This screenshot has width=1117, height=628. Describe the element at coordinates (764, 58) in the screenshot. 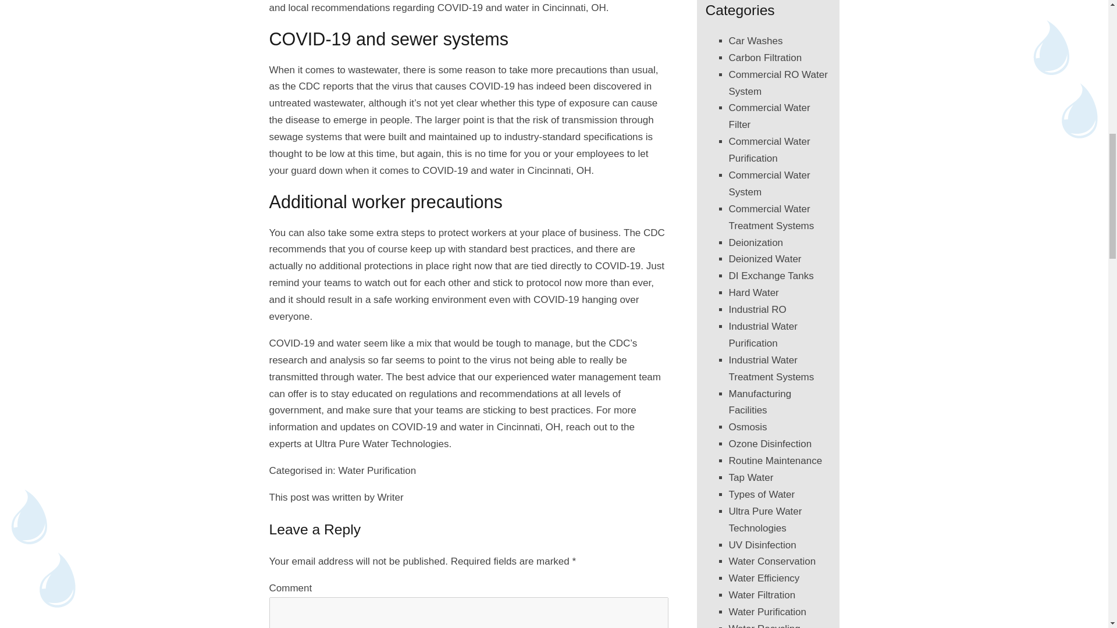

I see `Carbon Filtration` at that location.